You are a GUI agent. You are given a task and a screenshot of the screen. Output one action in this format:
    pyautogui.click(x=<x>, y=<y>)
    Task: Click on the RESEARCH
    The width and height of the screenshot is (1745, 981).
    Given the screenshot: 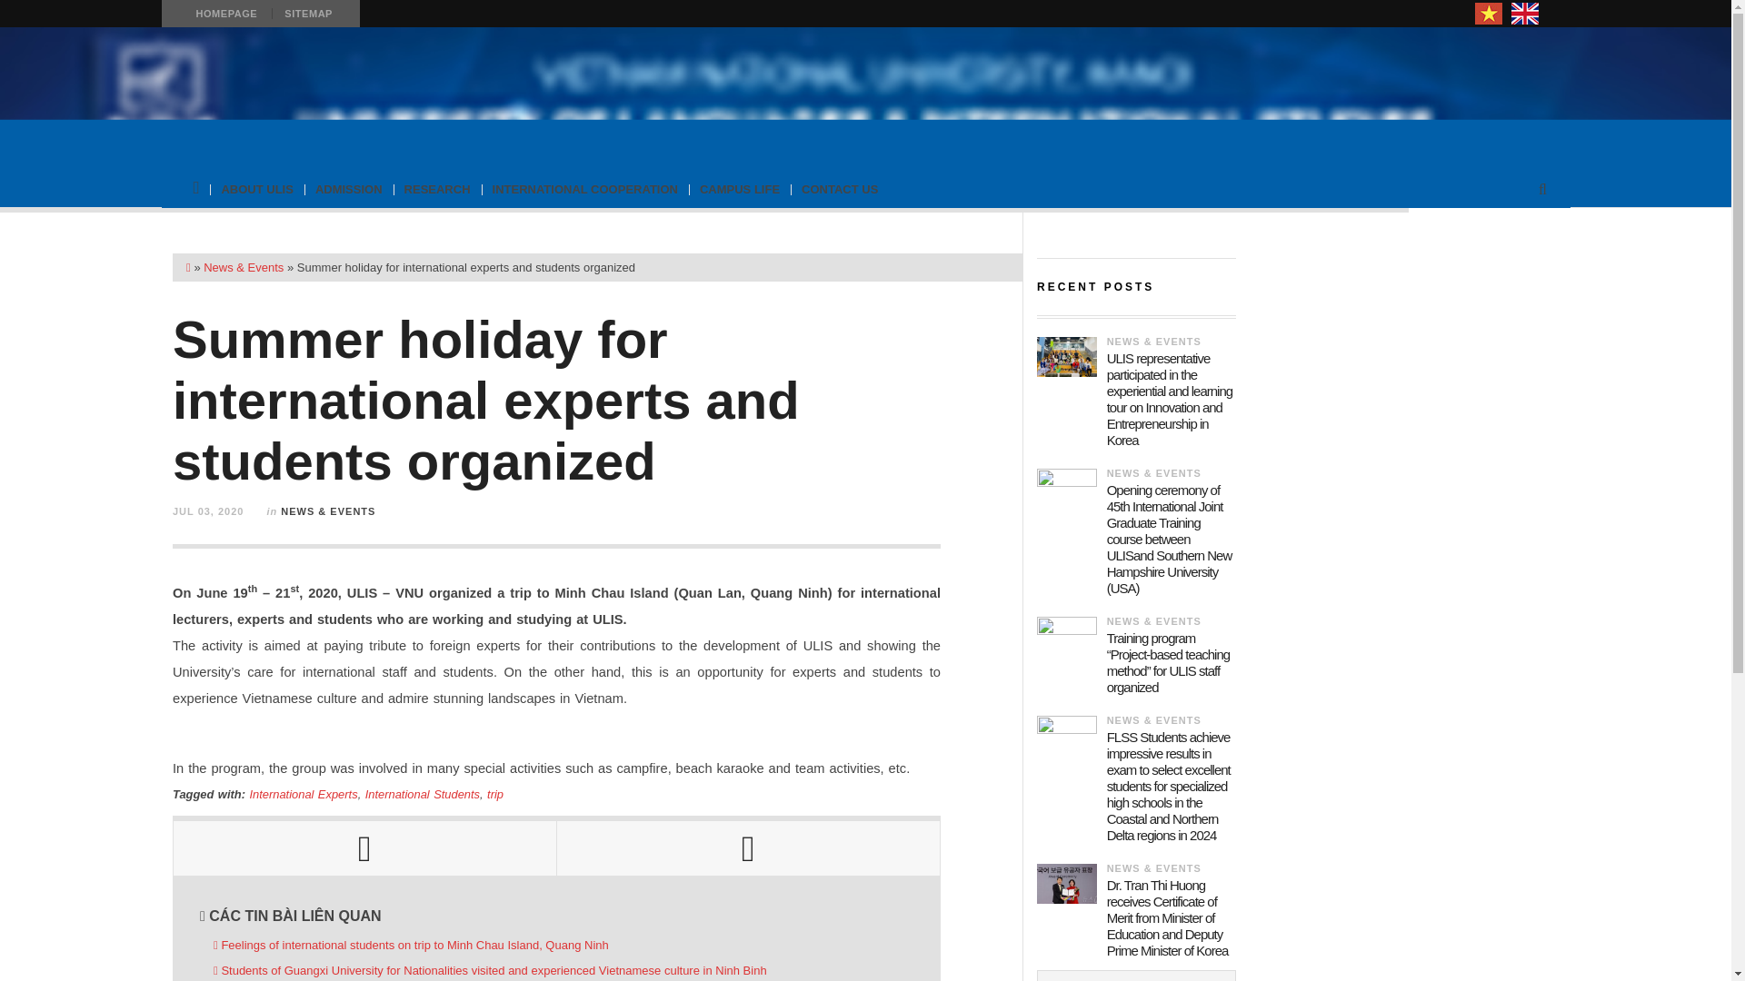 What is the action you would take?
    pyautogui.click(x=437, y=189)
    